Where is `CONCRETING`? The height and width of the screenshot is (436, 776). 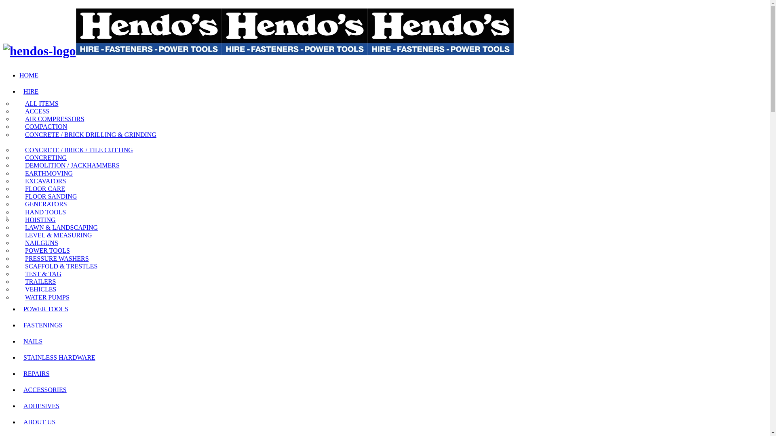
CONCRETING is located at coordinates (44, 157).